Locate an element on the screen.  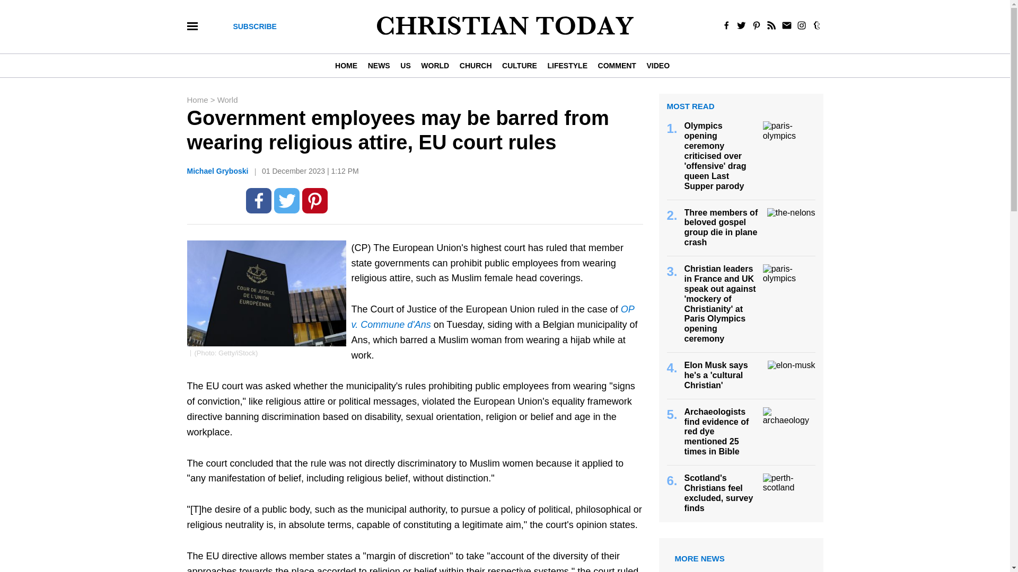
Home is located at coordinates (198, 100).